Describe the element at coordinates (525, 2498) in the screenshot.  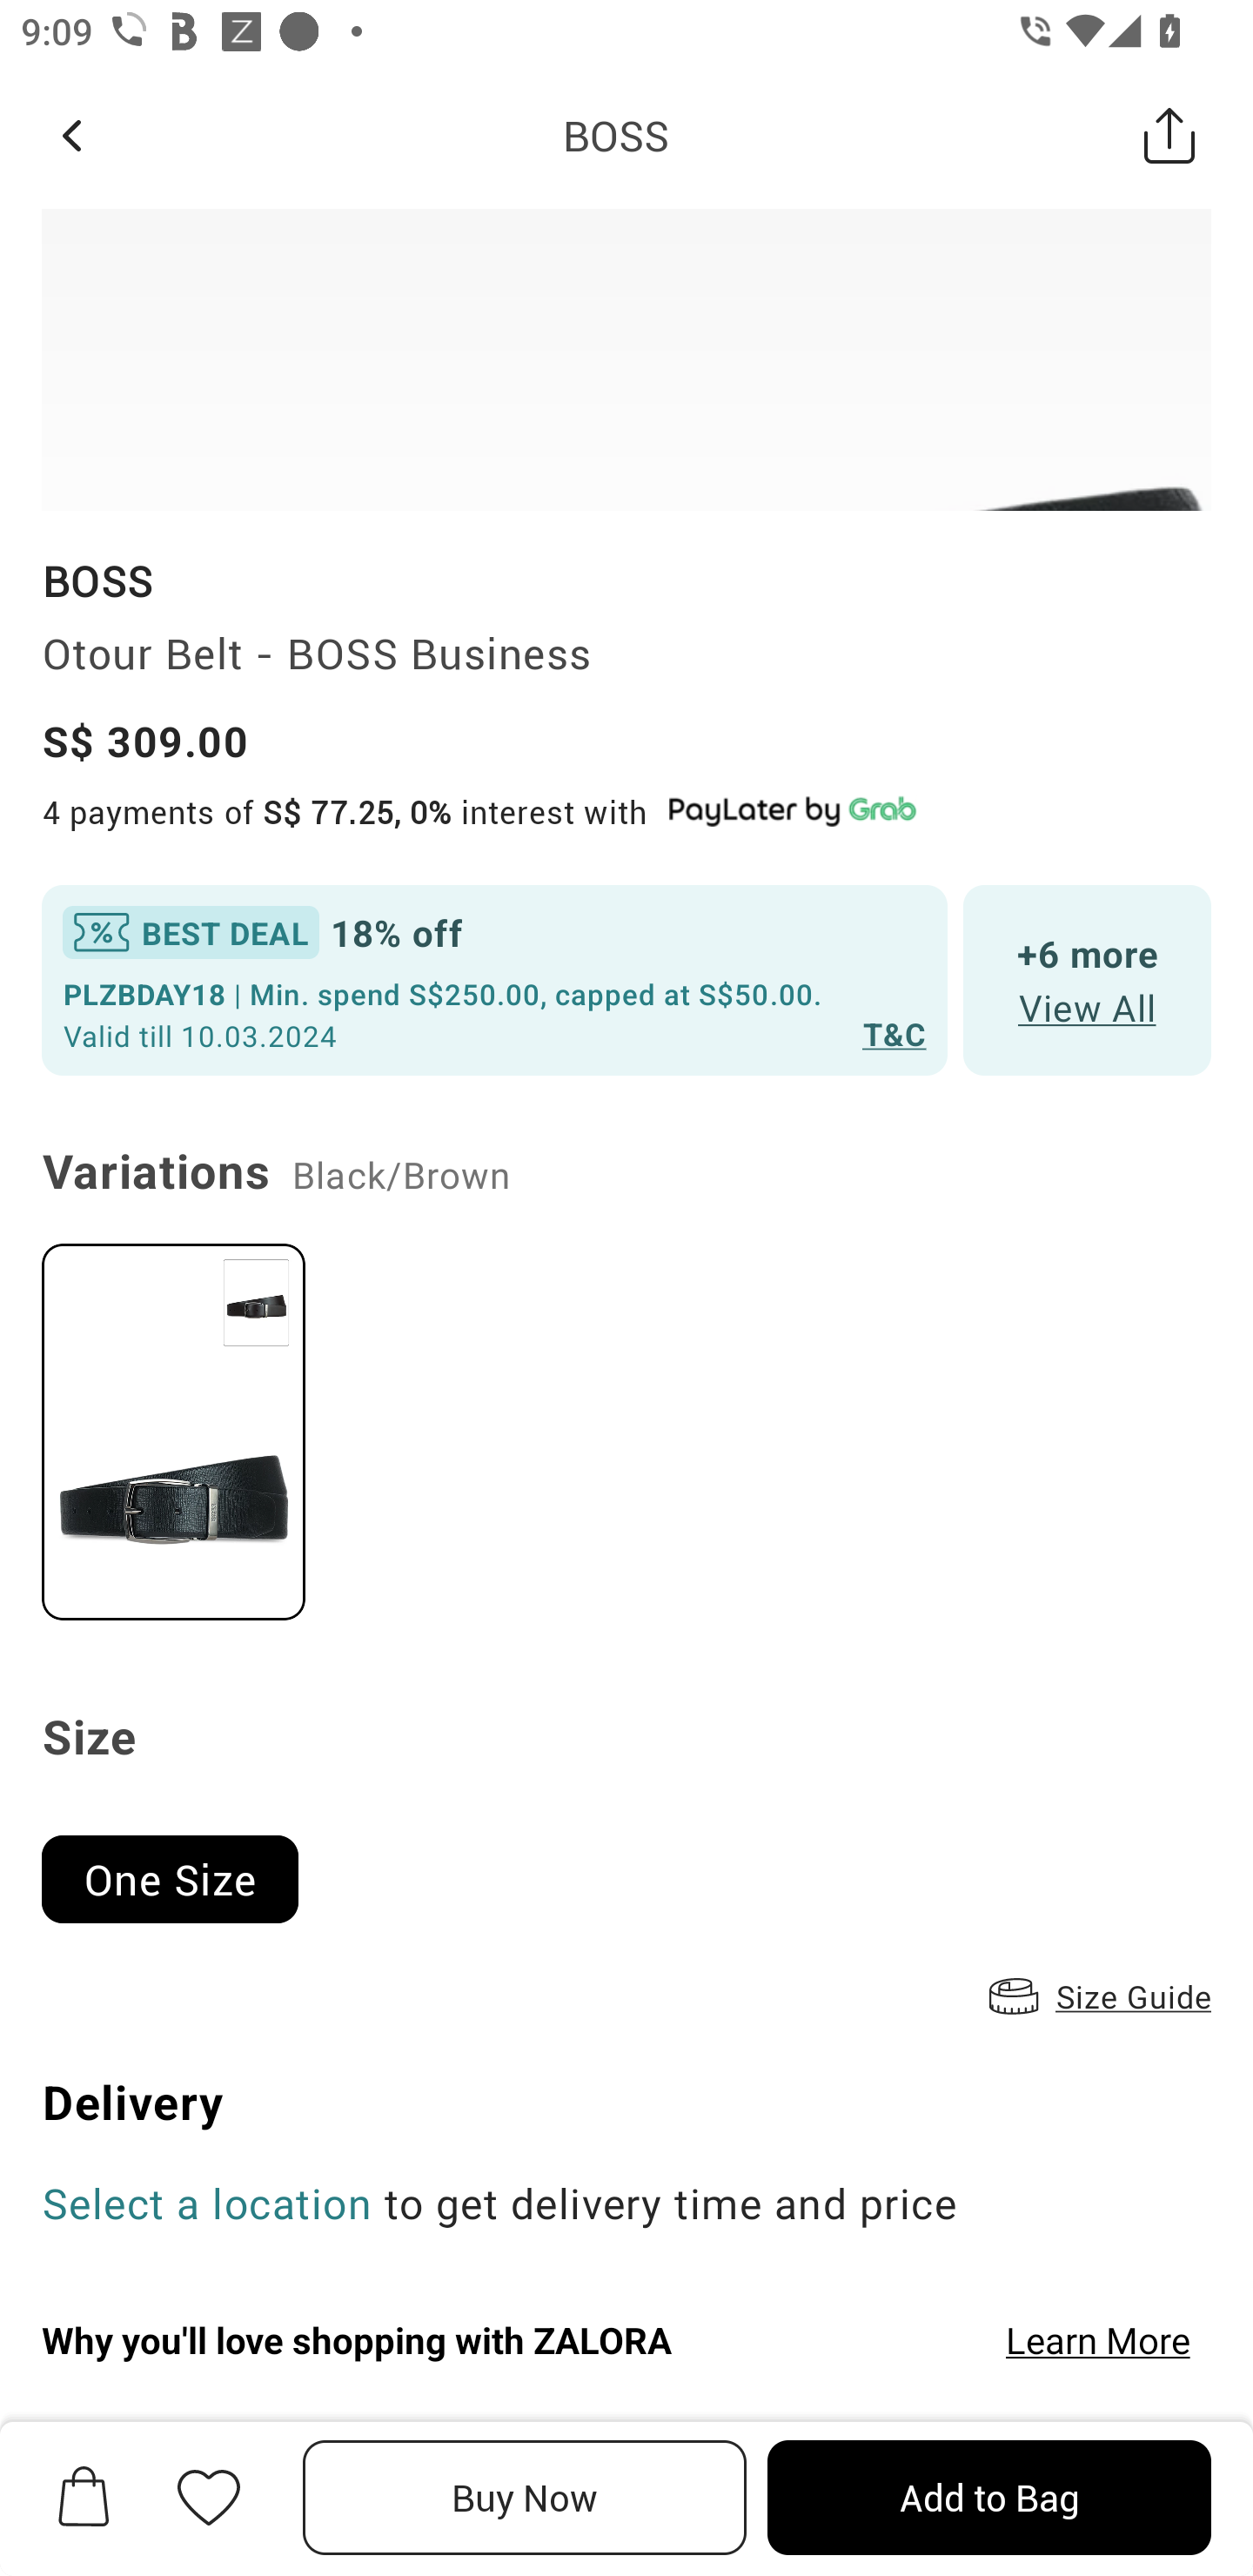
I see `Buy Now` at that location.